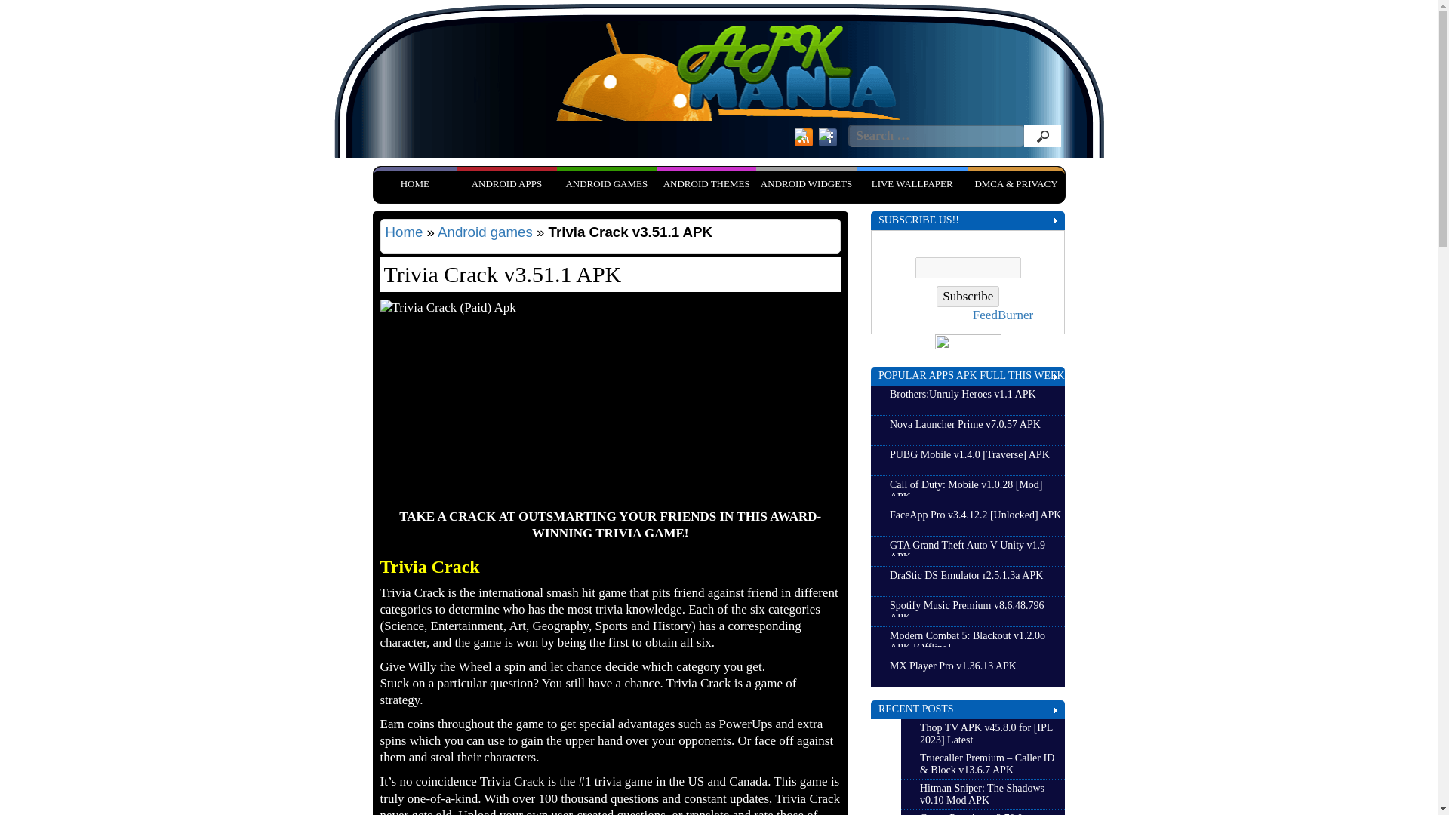  What do you see at coordinates (606, 183) in the screenshot?
I see `Android games` at bounding box center [606, 183].